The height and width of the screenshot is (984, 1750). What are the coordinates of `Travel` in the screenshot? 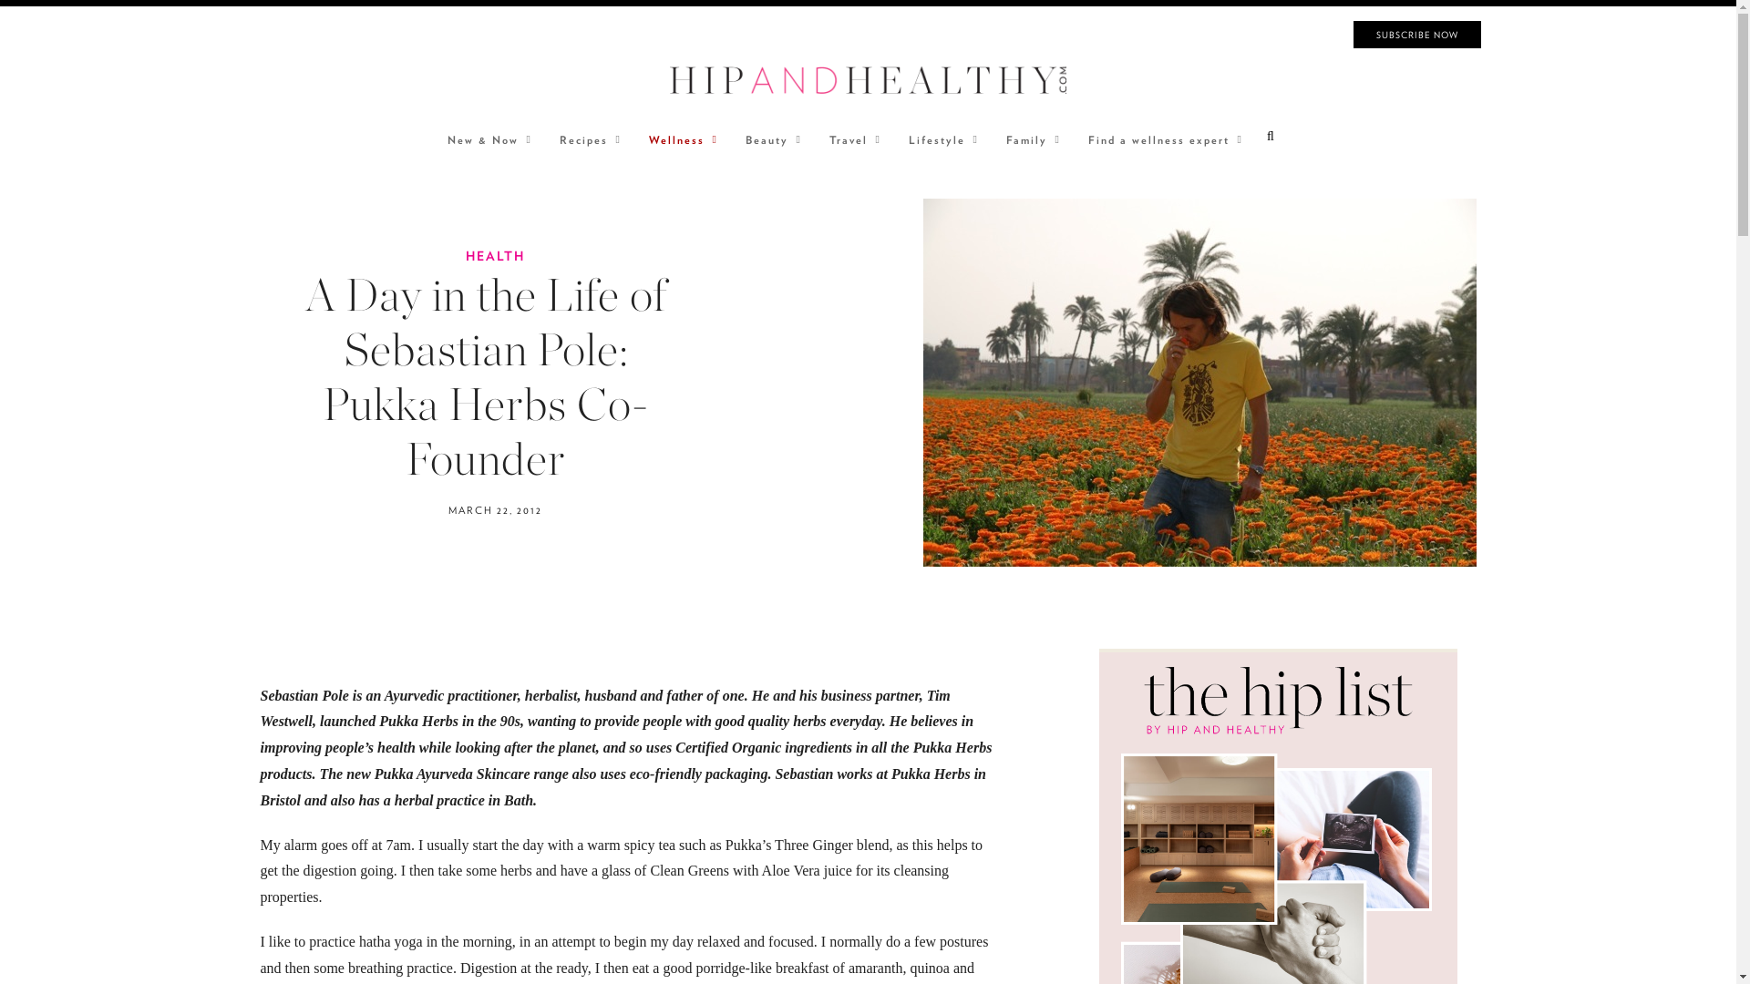 It's located at (851, 139).